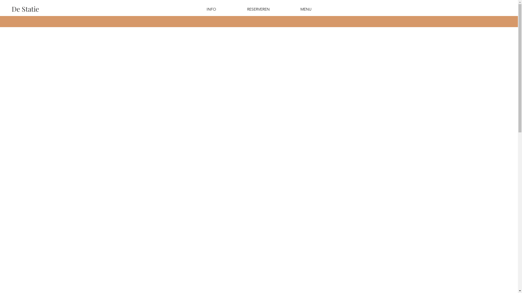 The width and height of the screenshot is (522, 293). I want to click on De Statie, so click(25, 9).